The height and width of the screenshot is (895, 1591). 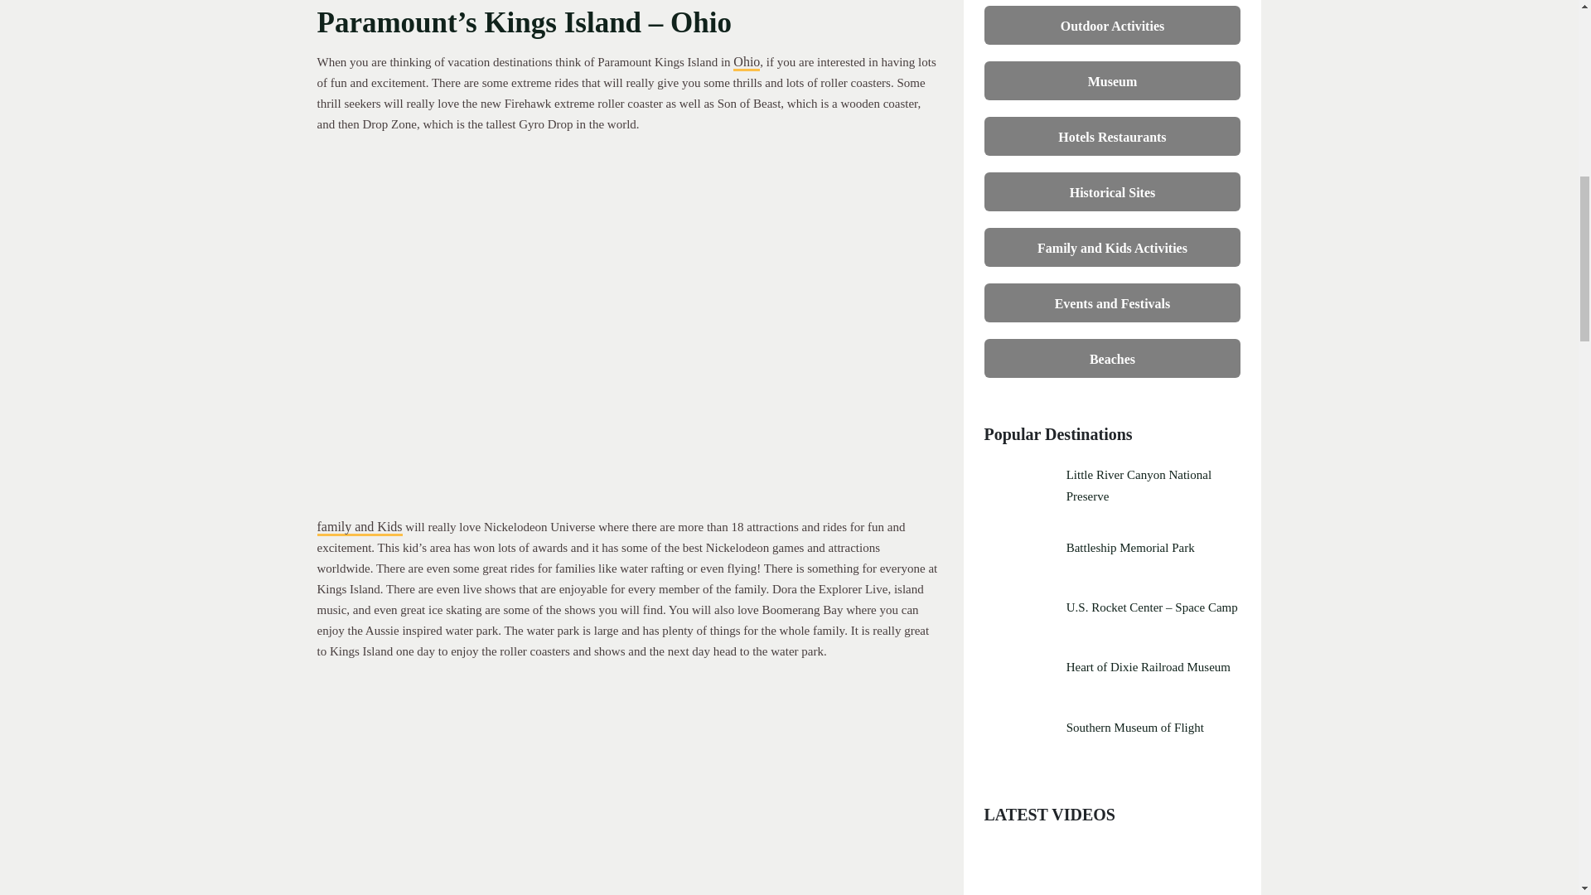 What do you see at coordinates (1112, 191) in the screenshot?
I see `Historical Sites` at bounding box center [1112, 191].